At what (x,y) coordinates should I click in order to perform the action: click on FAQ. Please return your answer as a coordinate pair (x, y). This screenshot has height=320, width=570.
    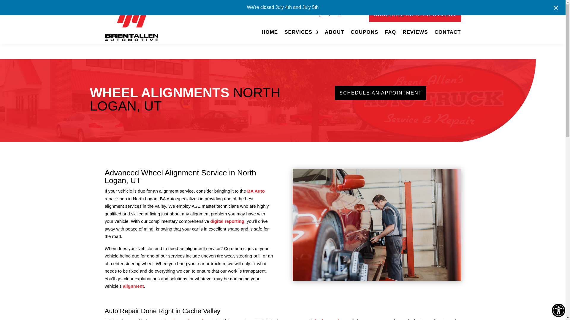
    Looking at the image, I should click on (390, 33).